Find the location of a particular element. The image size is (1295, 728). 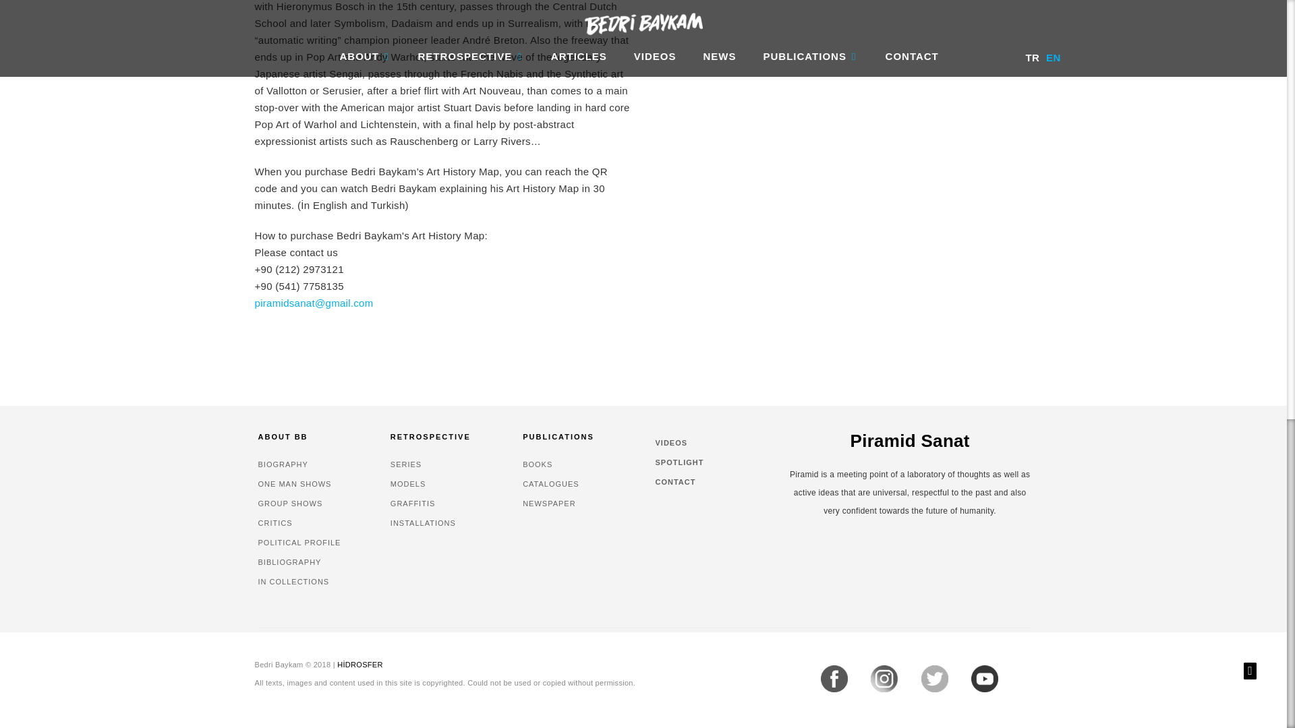

CRITICS is located at coordinates (275, 523).